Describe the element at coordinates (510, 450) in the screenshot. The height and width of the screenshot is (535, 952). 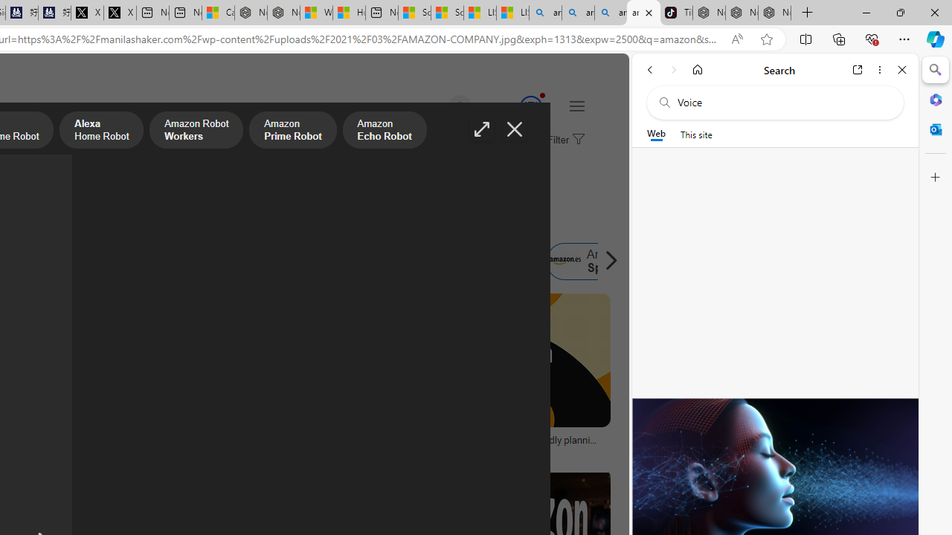
I see `theverge.com` at that location.